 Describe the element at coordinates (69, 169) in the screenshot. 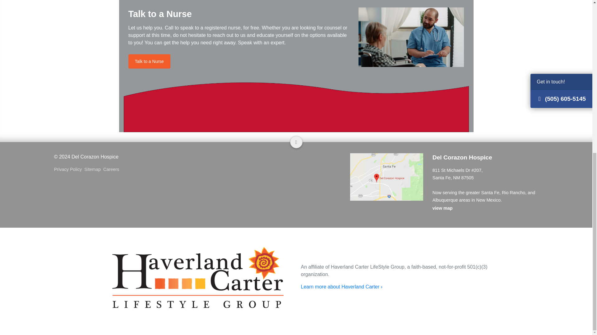

I see `Privacy Policy` at that location.